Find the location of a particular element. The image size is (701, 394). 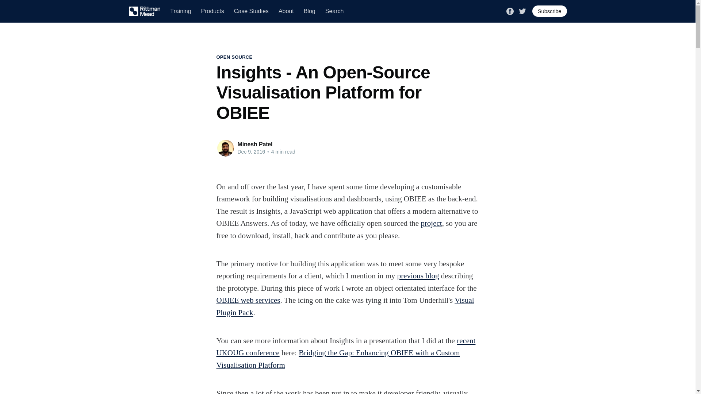

About is located at coordinates (286, 11).